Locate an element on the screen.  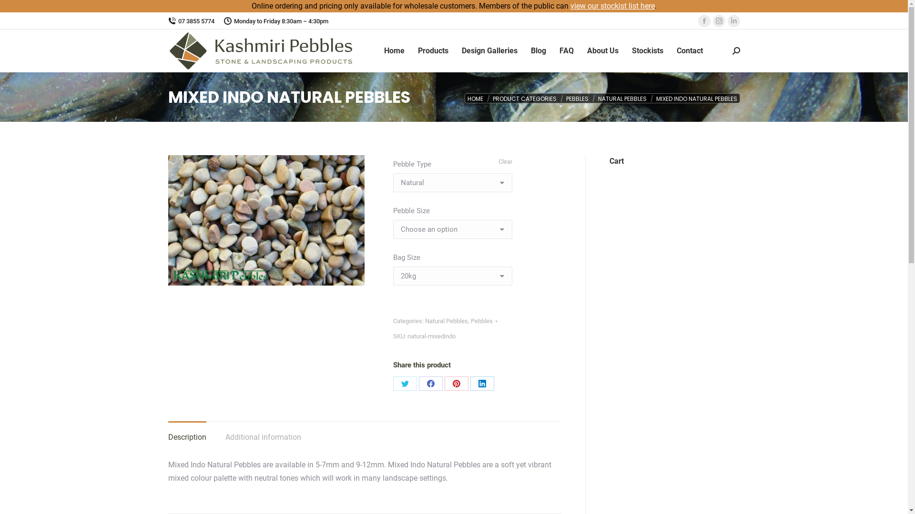
view our stockist list here is located at coordinates (612, 6).